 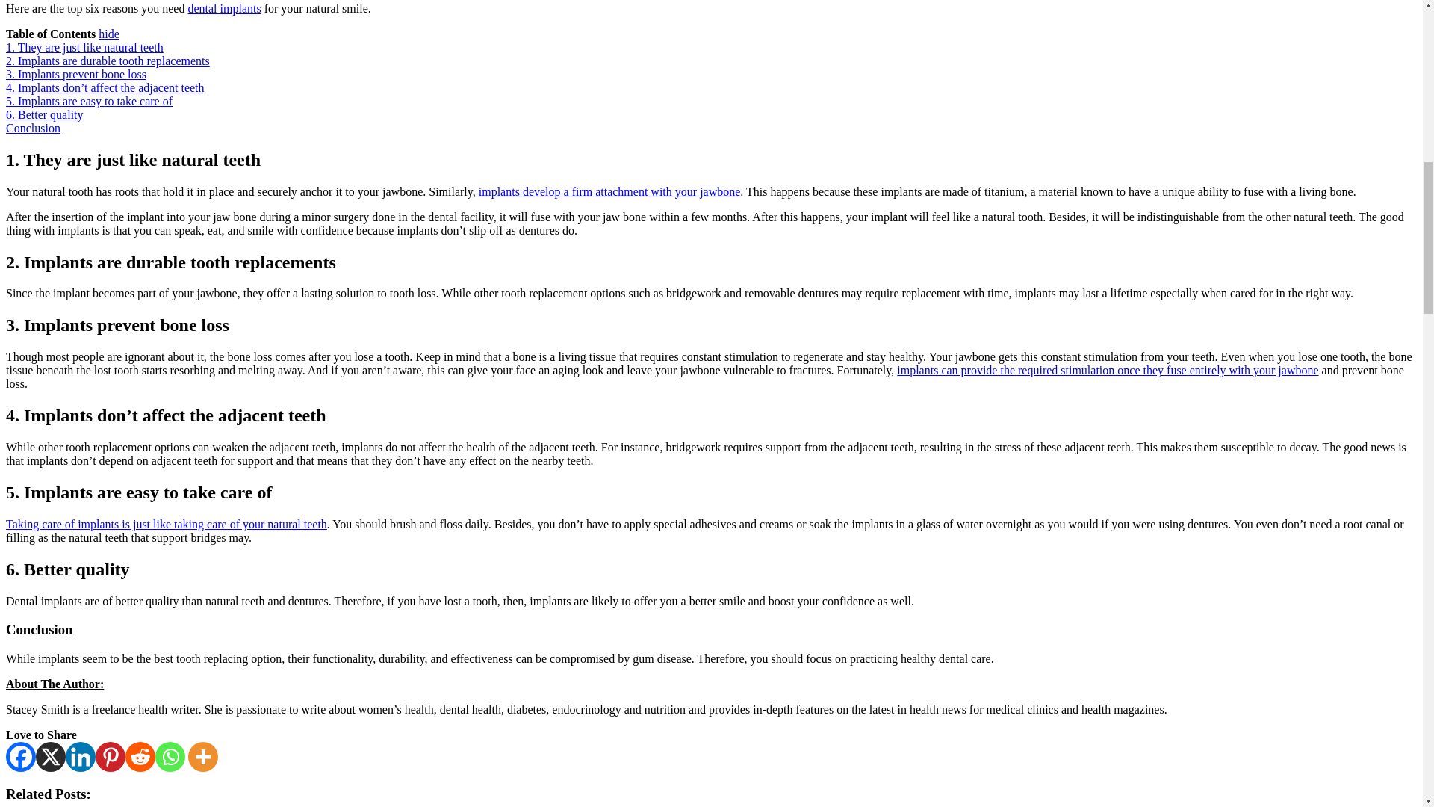 I want to click on 2. Implants are durable tooth replacements, so click(x=108, y=61).